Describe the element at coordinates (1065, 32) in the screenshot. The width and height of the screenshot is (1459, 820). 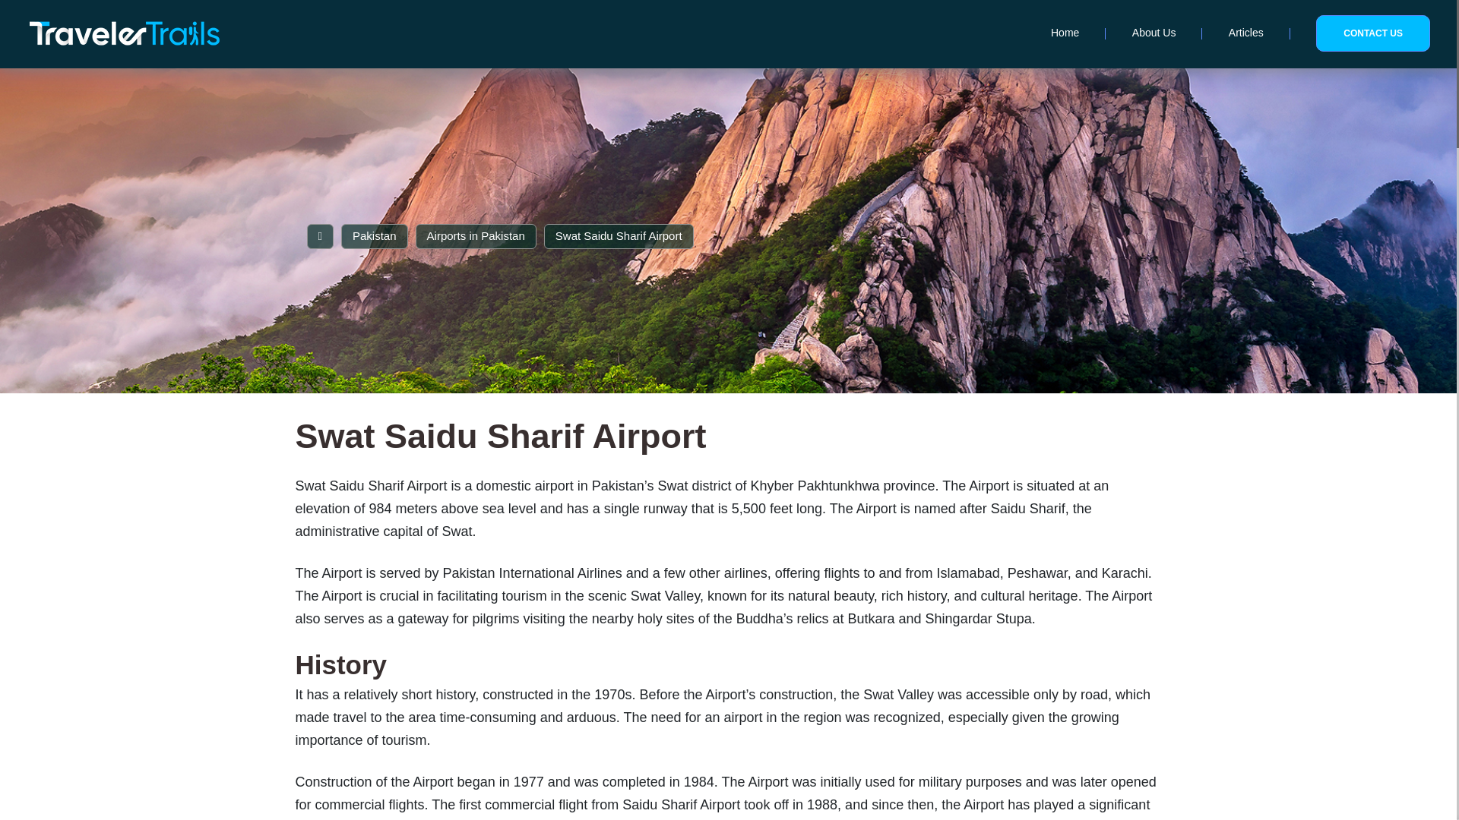
I see `Home` at that location.